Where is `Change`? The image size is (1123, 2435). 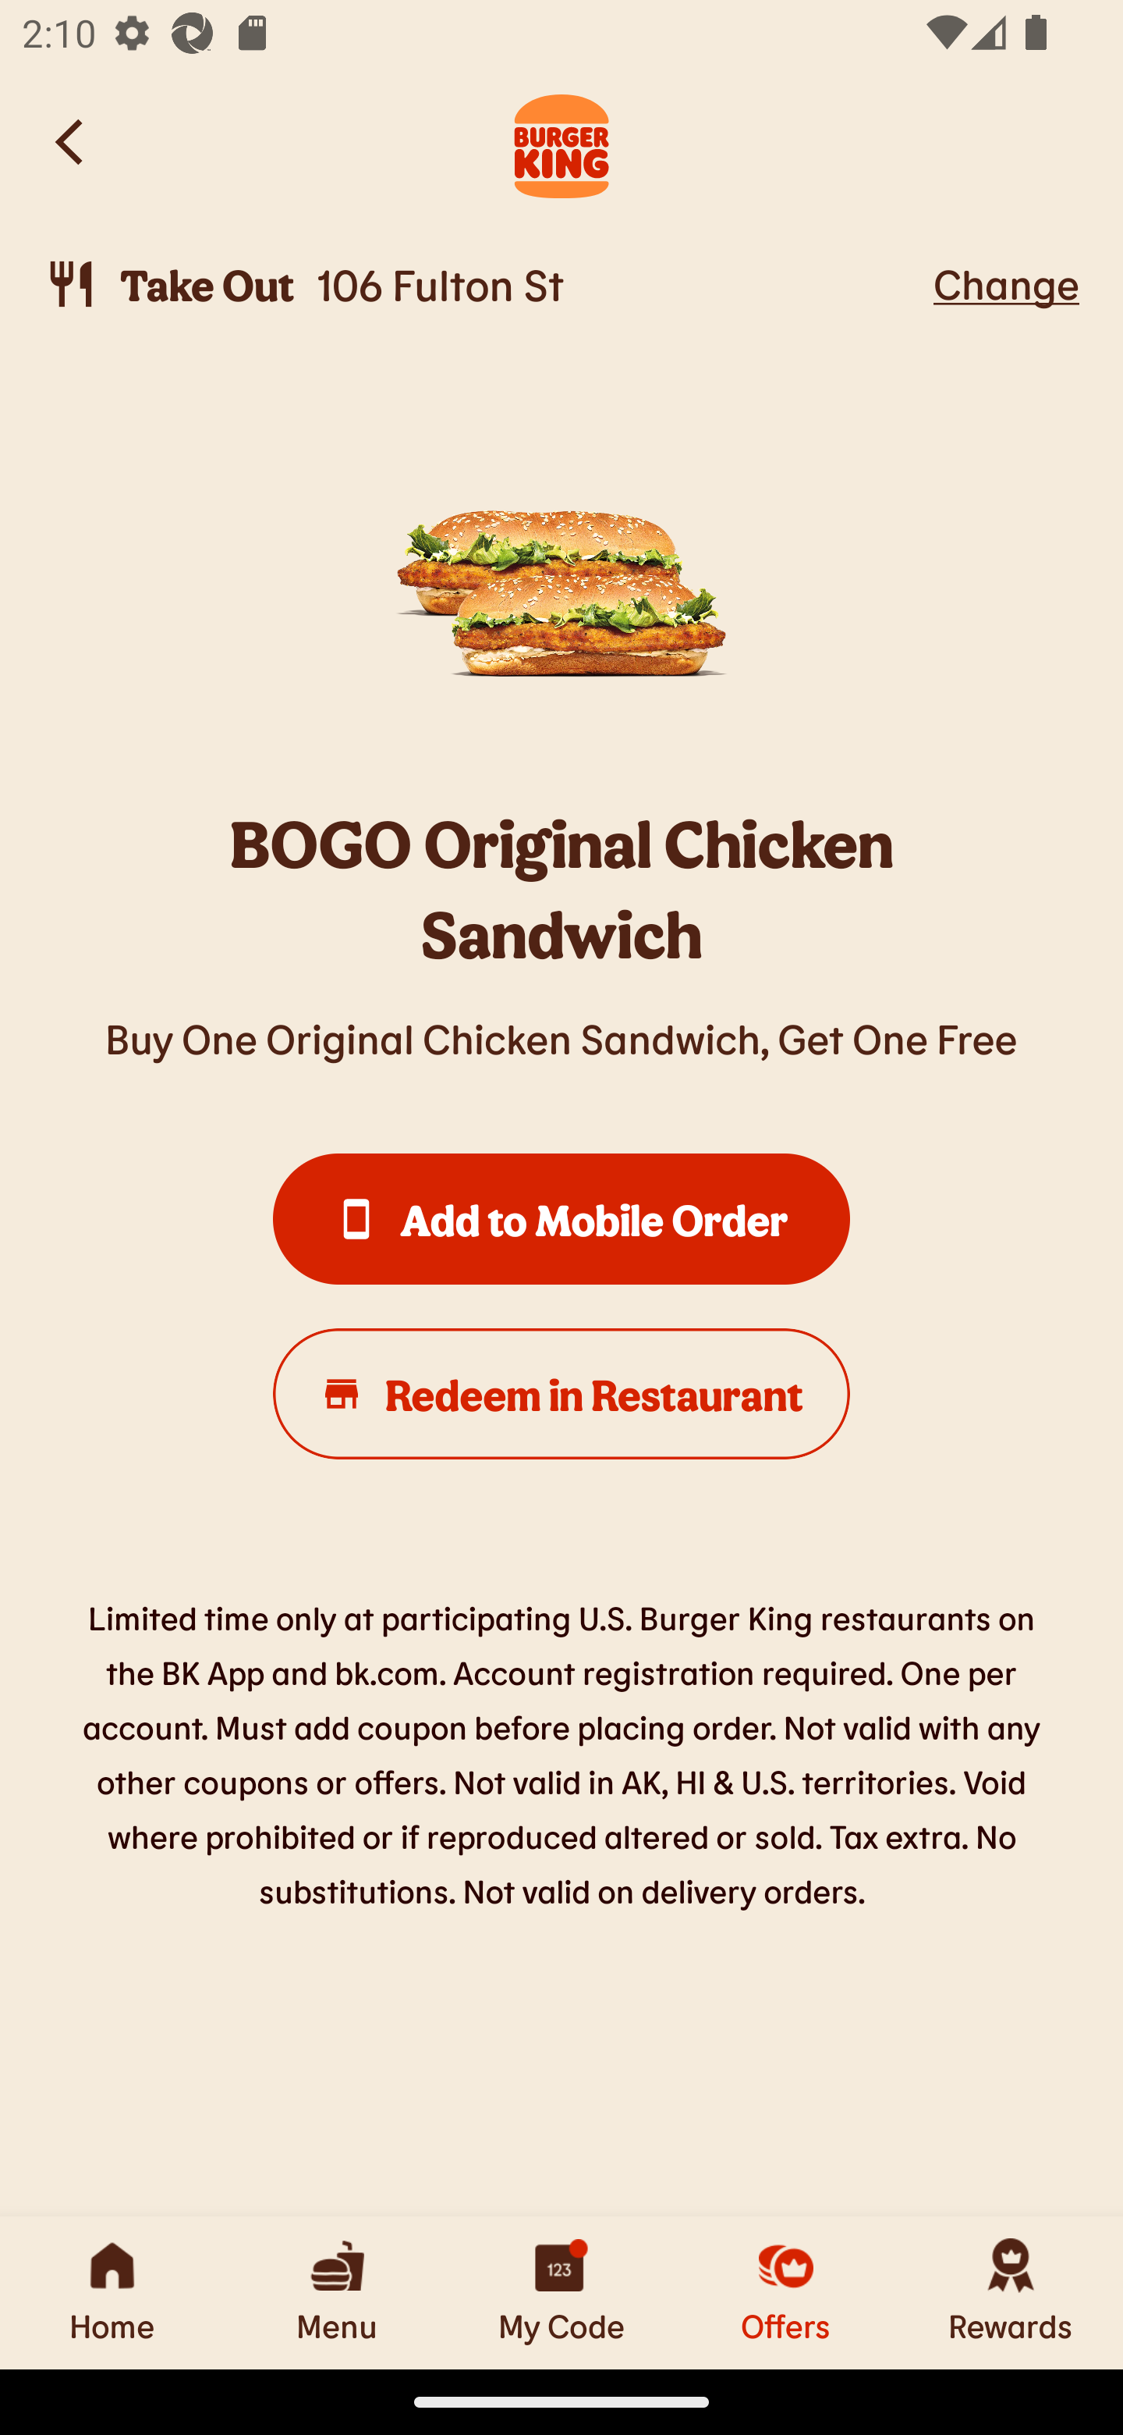 Change is located at coordinates (1006, 283).